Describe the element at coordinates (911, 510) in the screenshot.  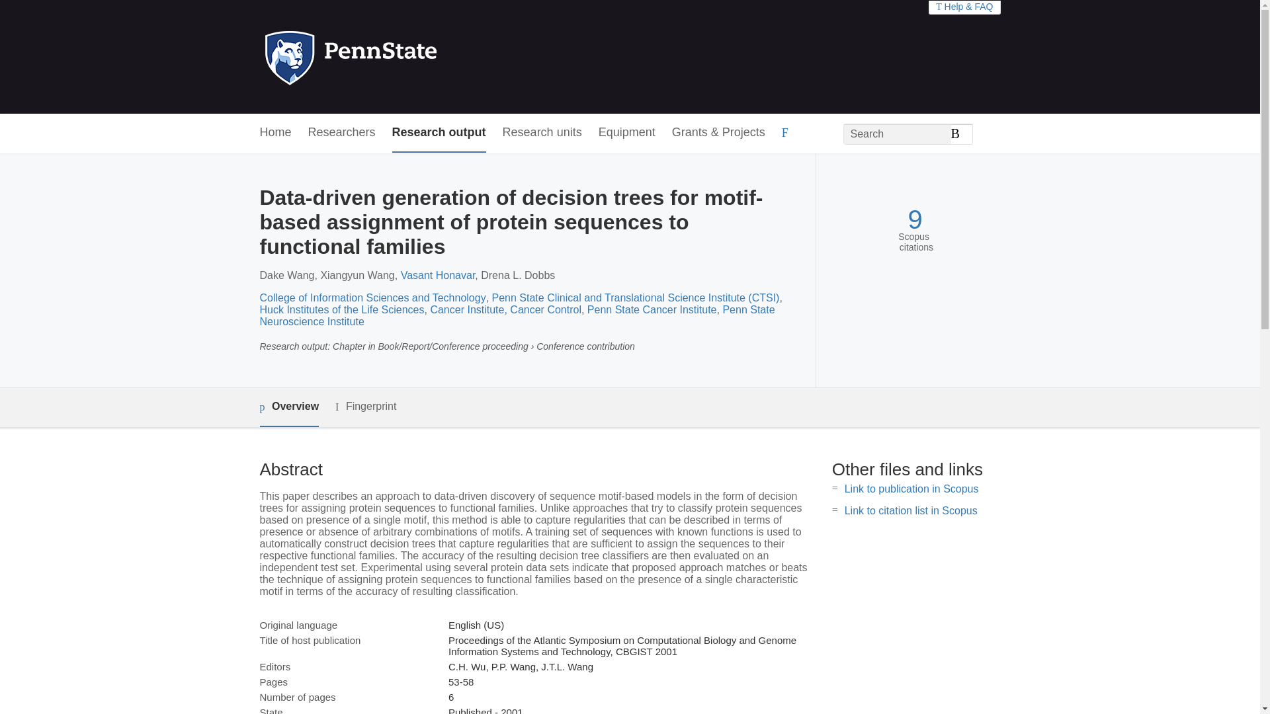
I see `Link to citation list in Scopus` at that location.